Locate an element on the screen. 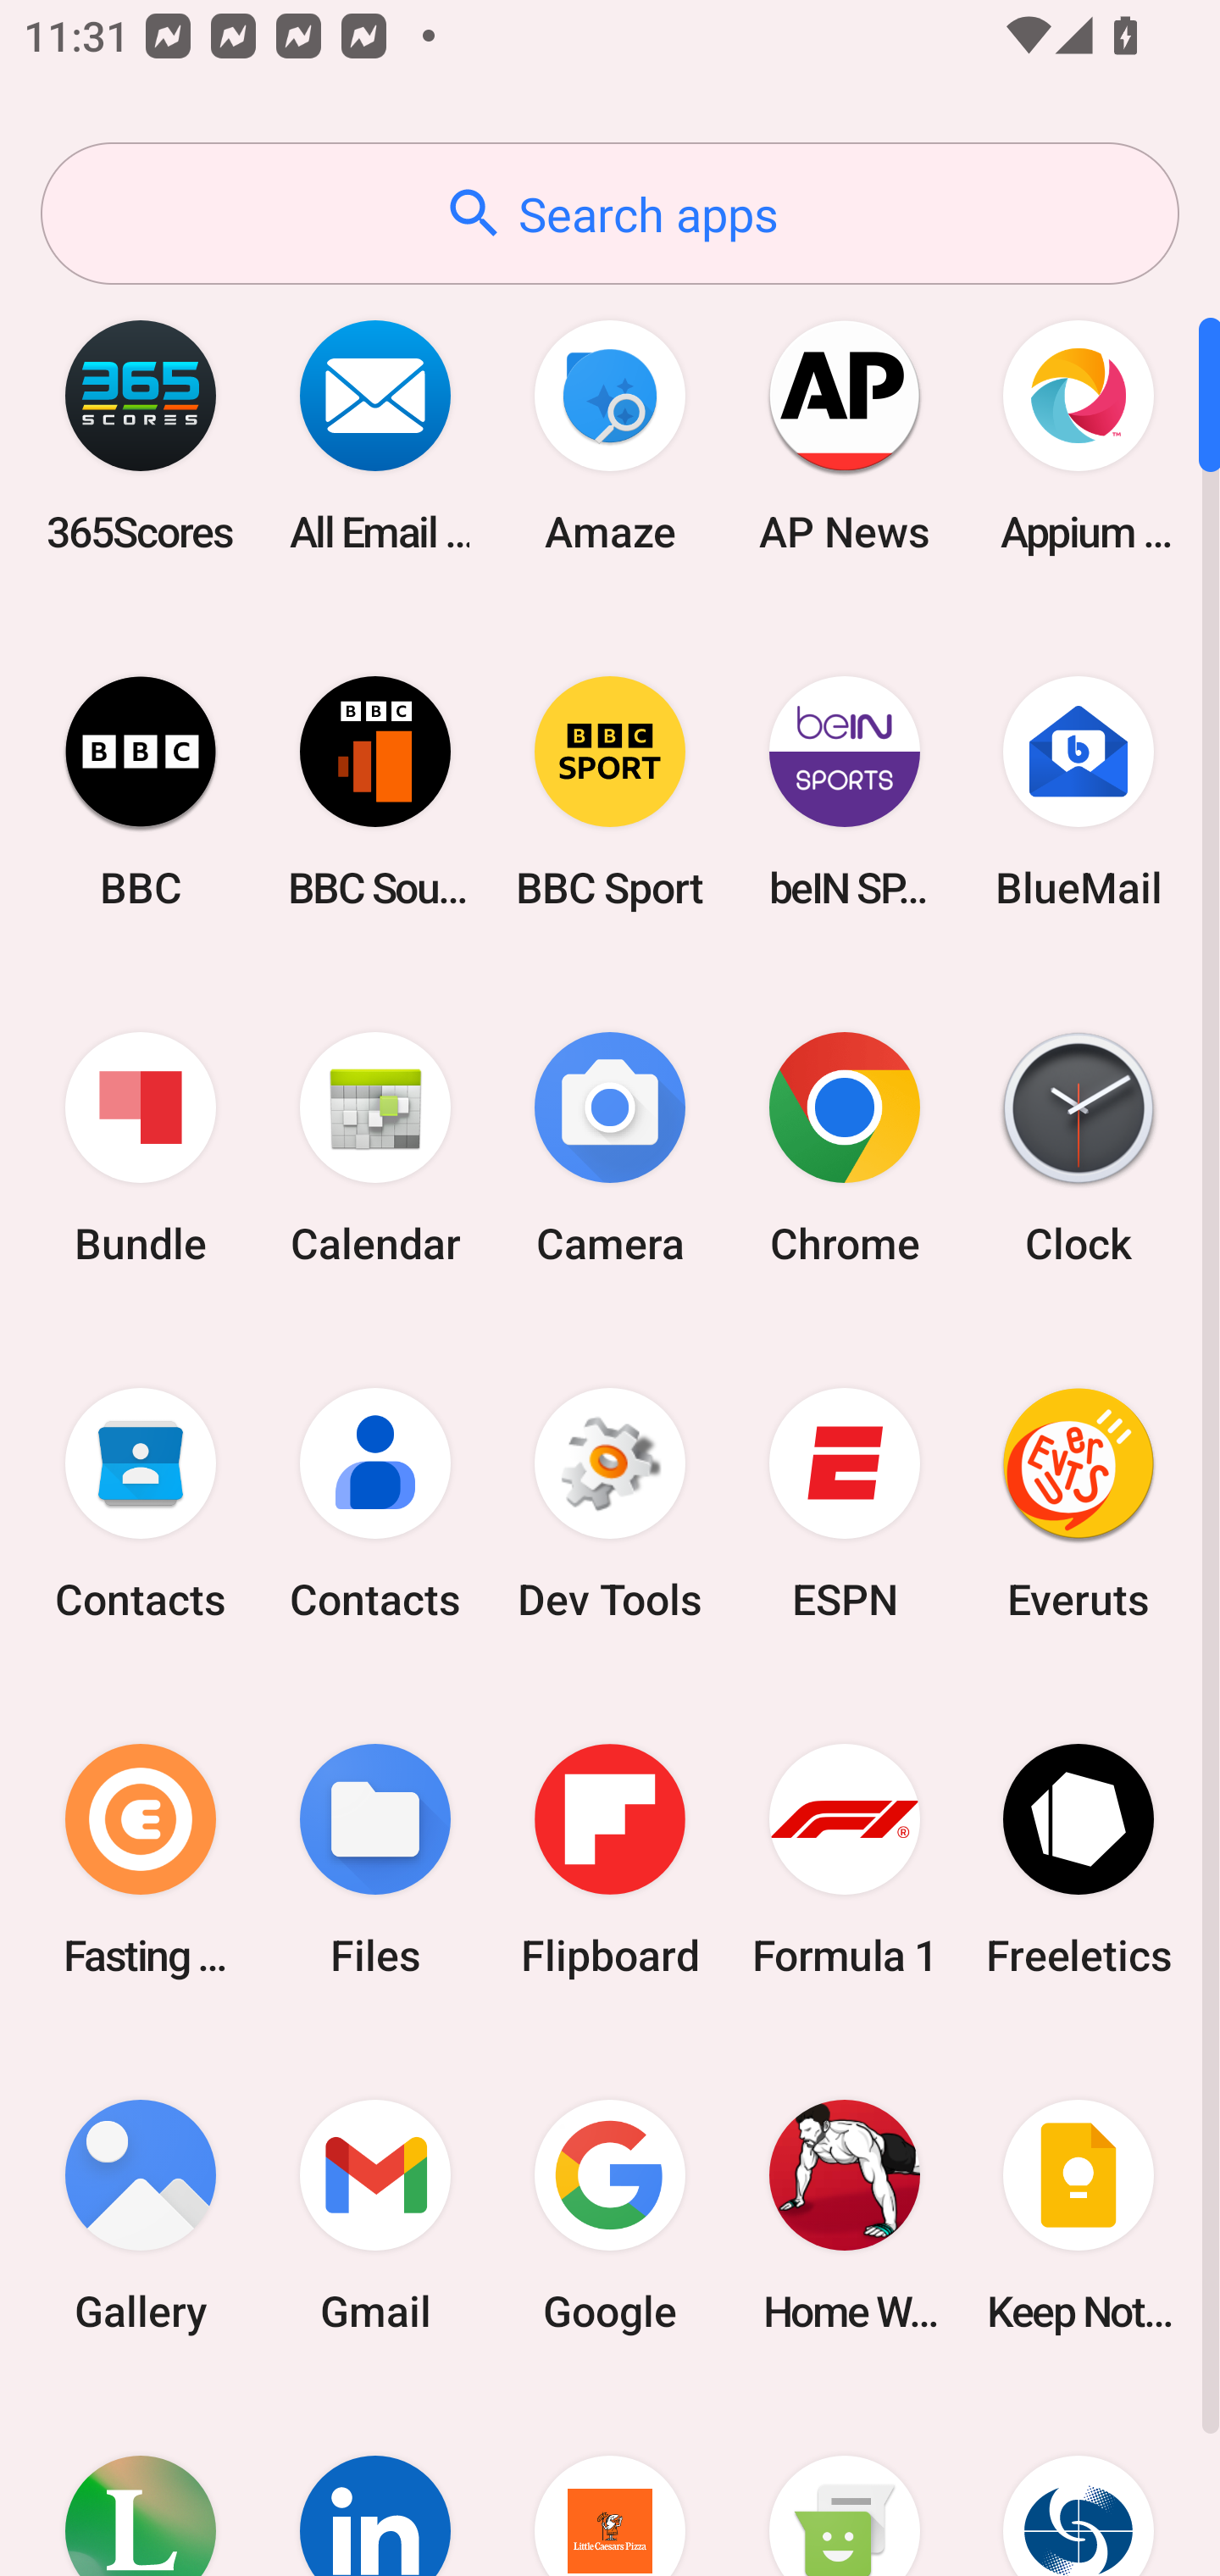 This screenshot has height=2576, width=1220. MyObservatory is located at coordinates (1079, 2484).